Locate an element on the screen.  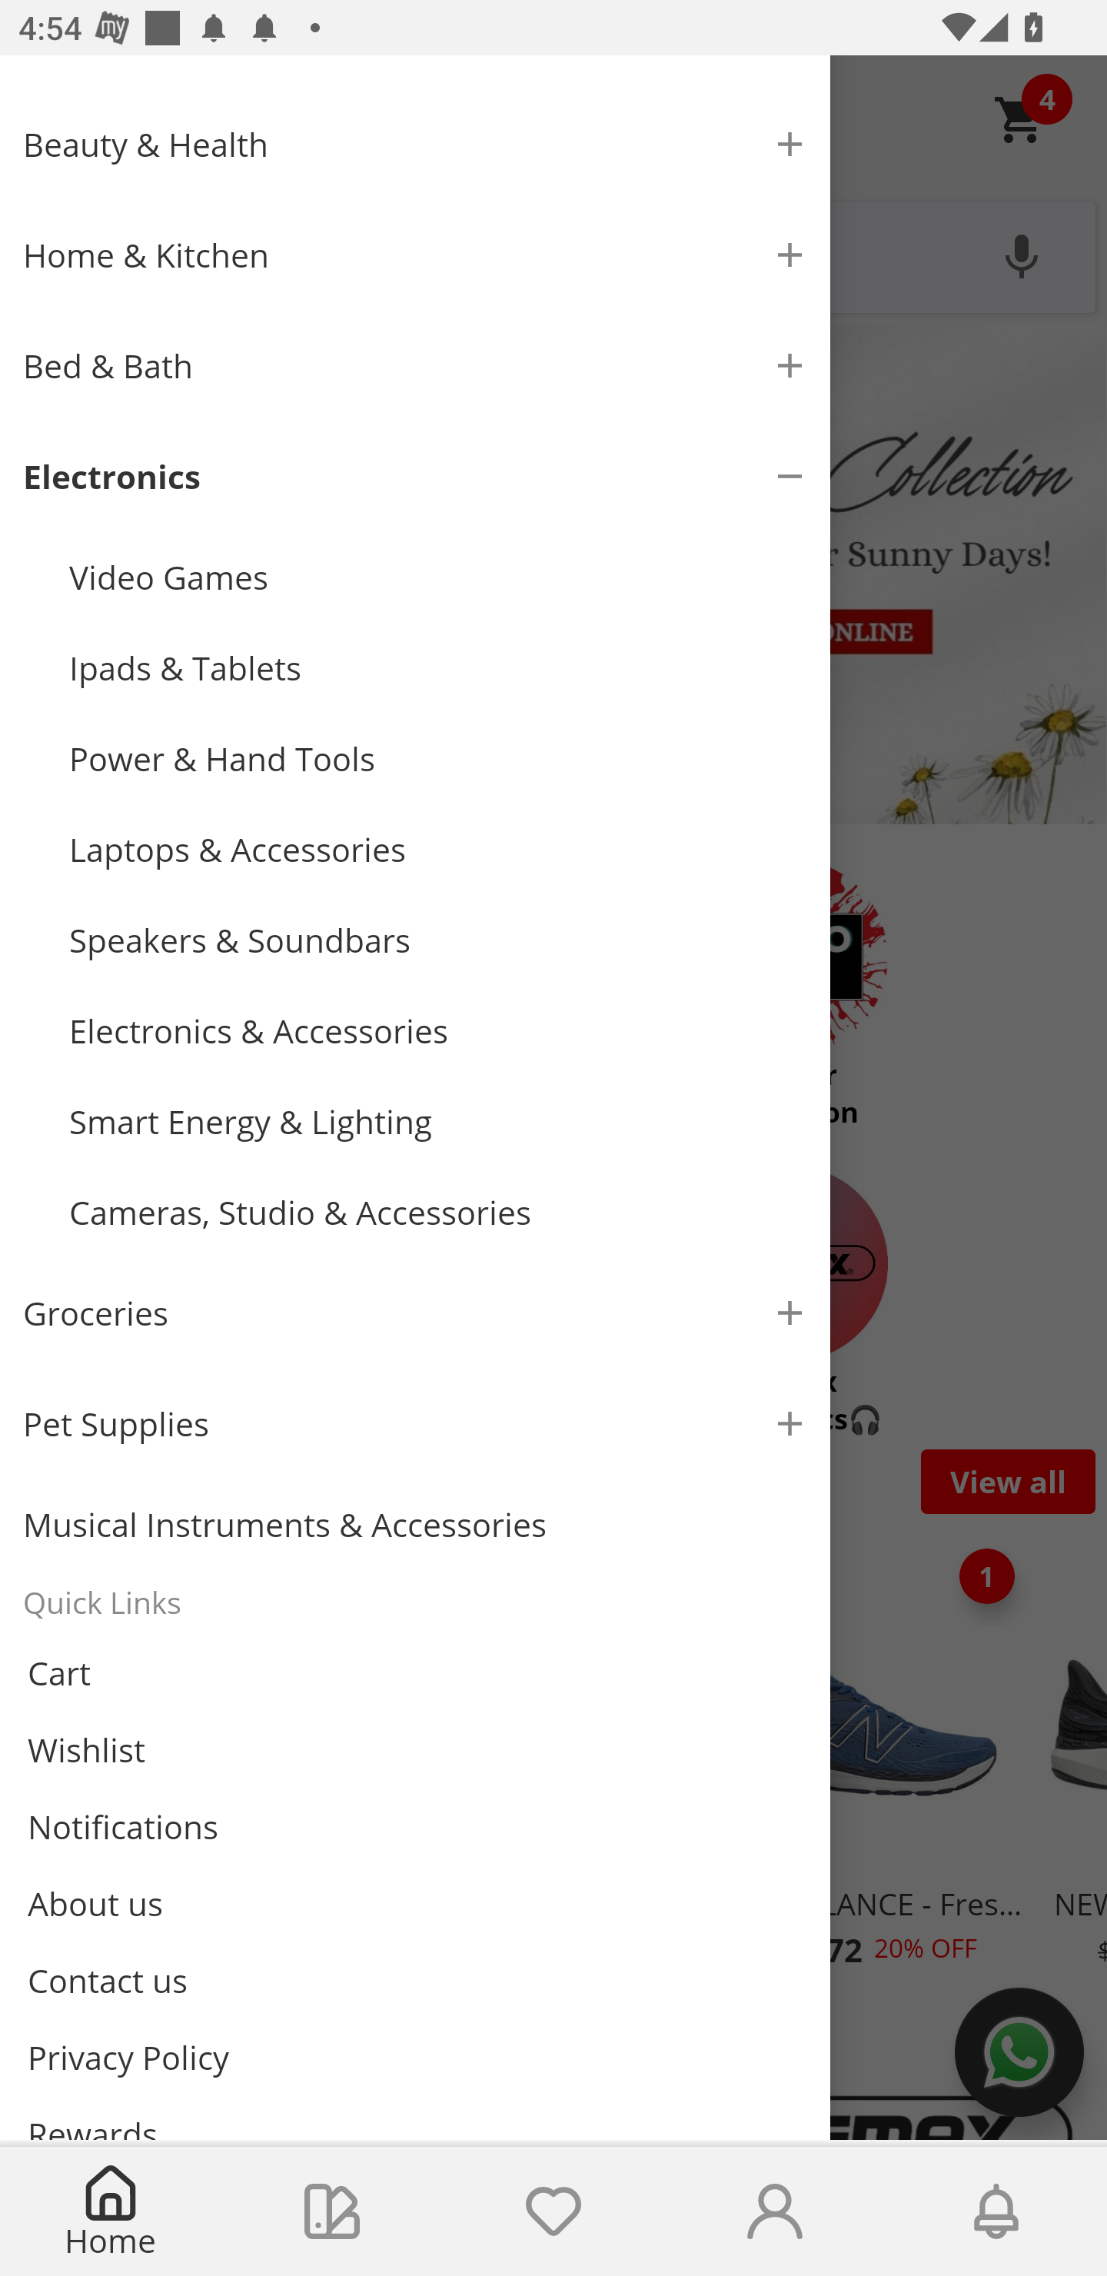
Cart is located at coordinates (415, 1672).